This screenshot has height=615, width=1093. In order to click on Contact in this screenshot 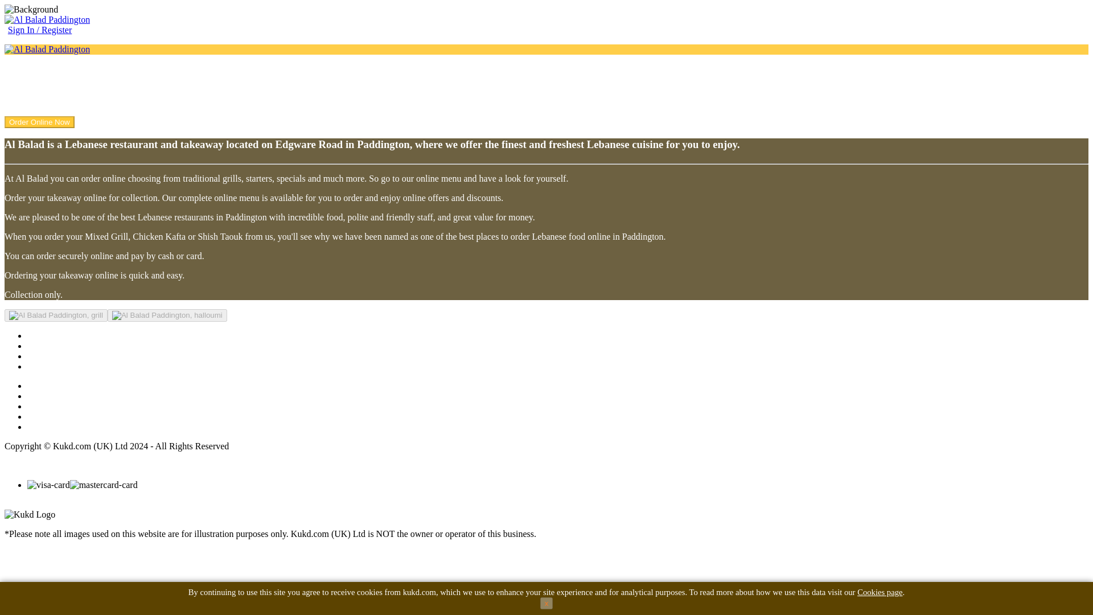, I will do `click(41, 346)`.